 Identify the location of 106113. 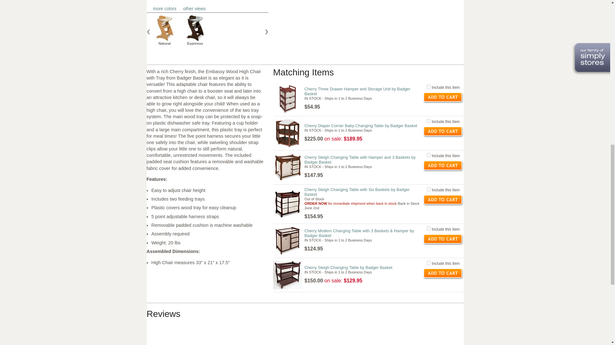
(429, 121).